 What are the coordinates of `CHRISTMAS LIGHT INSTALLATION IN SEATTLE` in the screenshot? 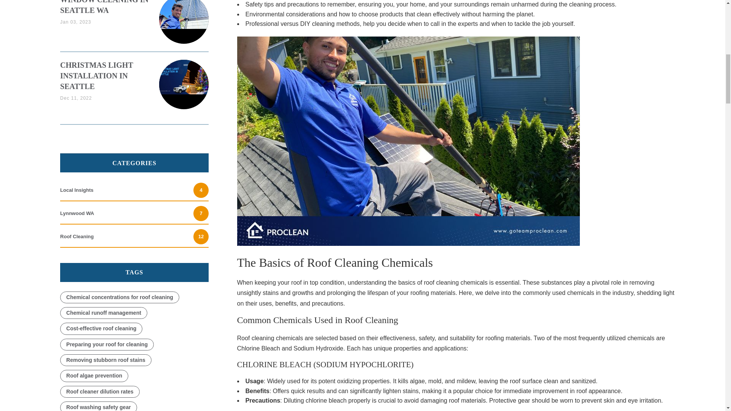 It's located at (134, 190).